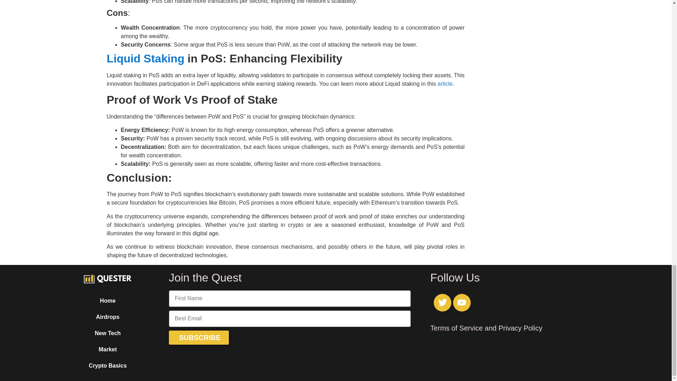 Image resolution: width=677 pixels, height=381 pixels. What do you see at coordinates (108, 301) in the screenshot?
I see `Home` at bounding box center [108, 301].